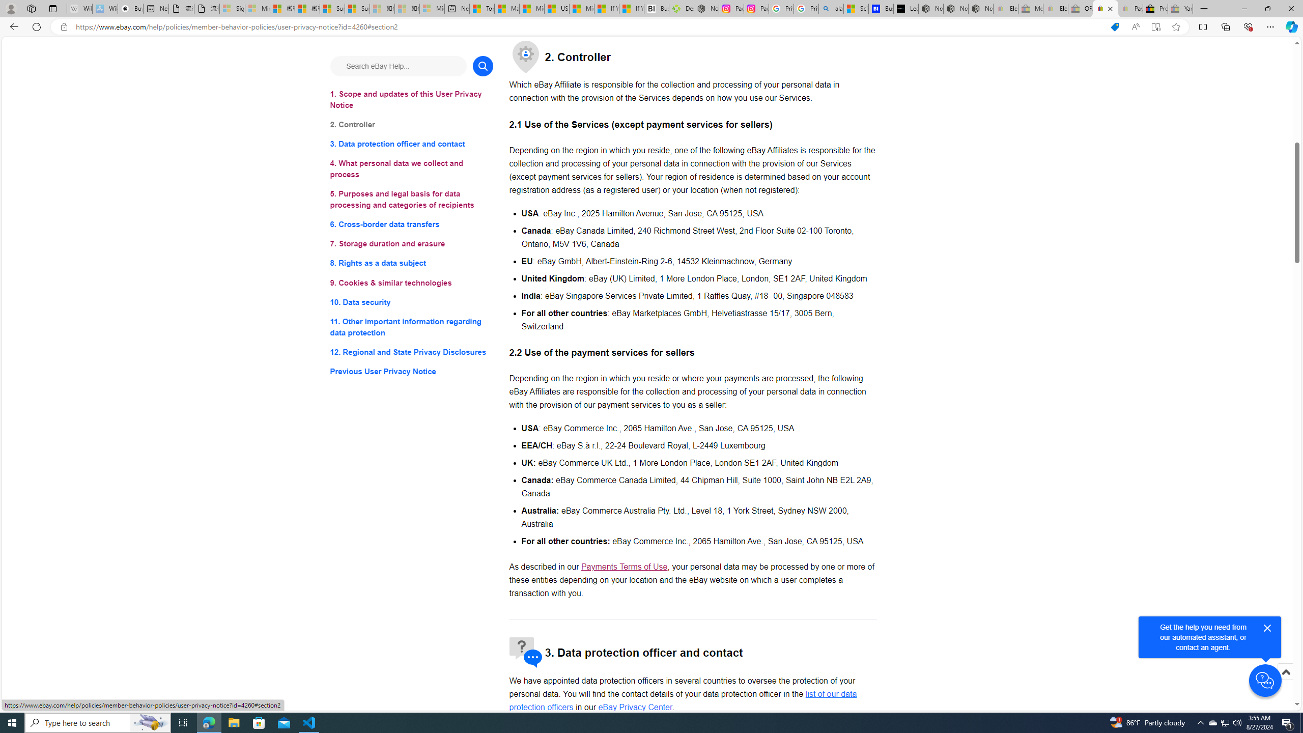 This screenshot has width=1303, height=733. What do you see at coordinates (411, 100) in the screenshot?
I see `1. Scope and updates of this User Privacy Notice` at bounding box center [411, 100].